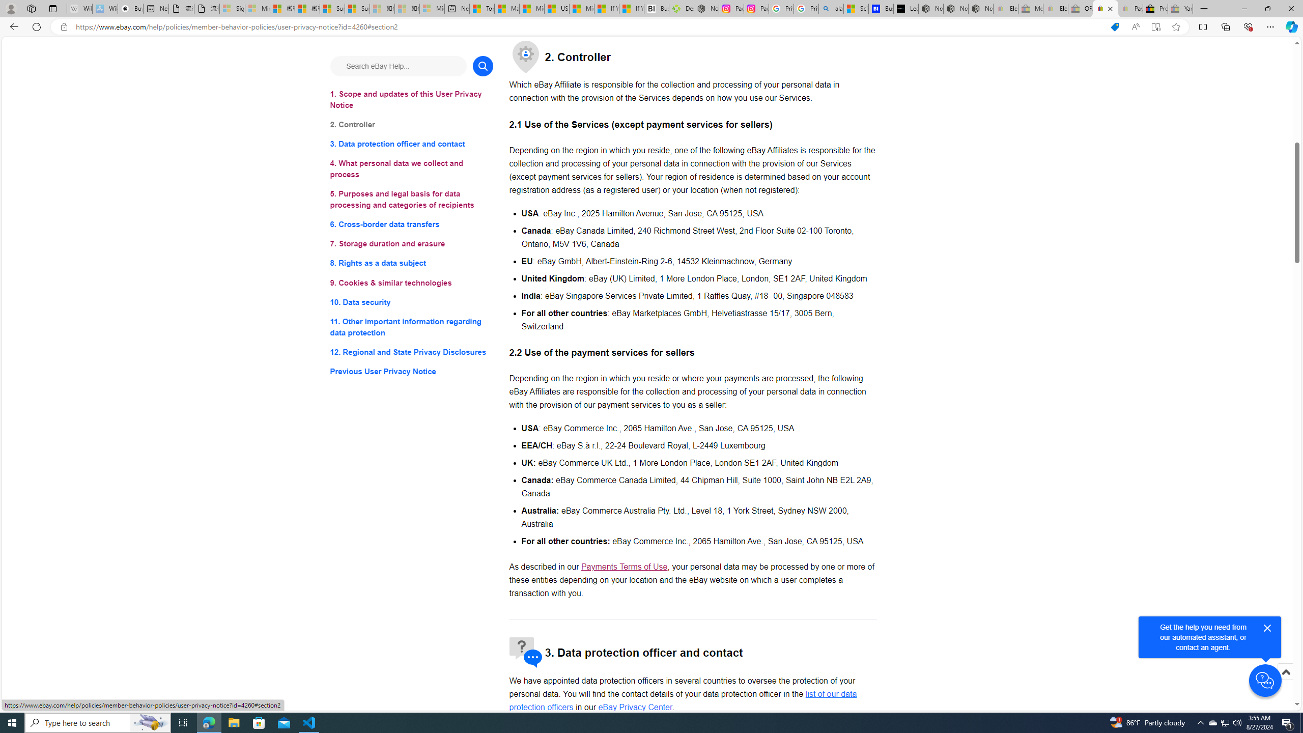 This screenshot has width=1303, height=733. What do you see at coordinates (411, 100) in the screenshot?
I see `1. Scope and updates of this User Privacy Notice` at bounding box center [411, 100].